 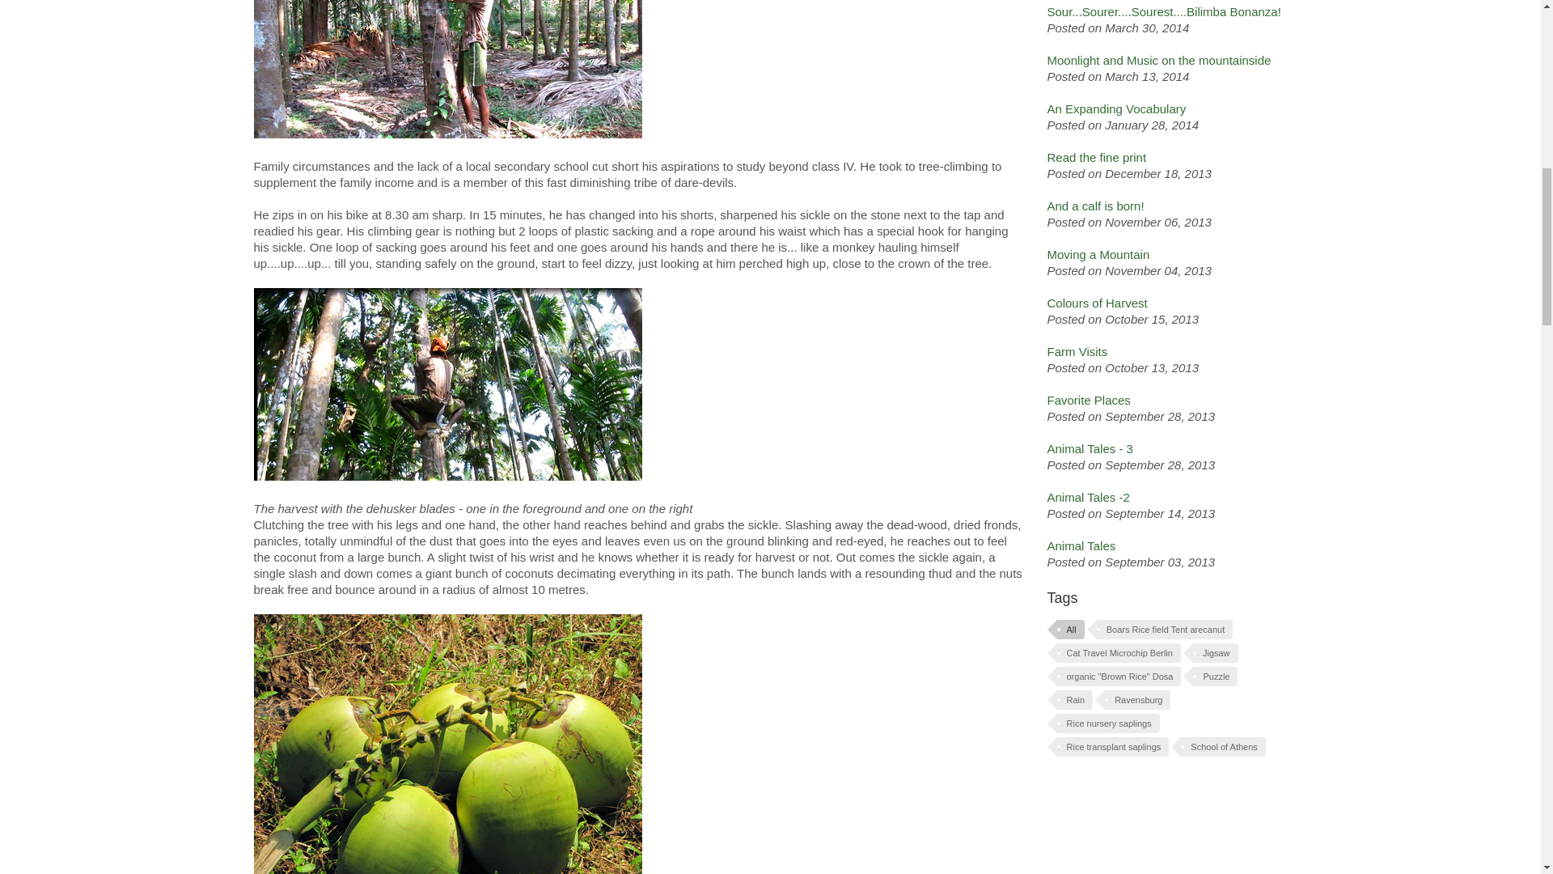 What do you see at coordinates (1118, 652) in the screenshot?
I see `Show articles tagged Cat Travel Microchip Berlin` at bounding box center [1118, 652].